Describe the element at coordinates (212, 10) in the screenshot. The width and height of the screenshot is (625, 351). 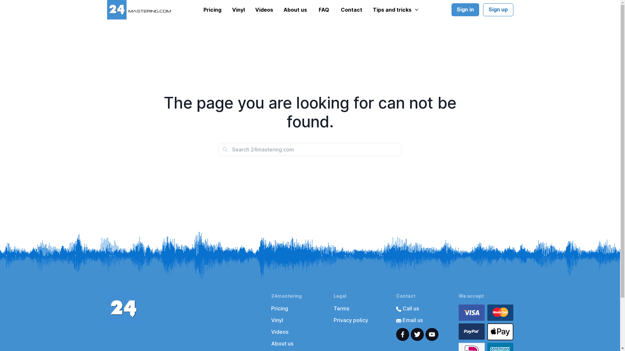
I see `Pricing` at that location.